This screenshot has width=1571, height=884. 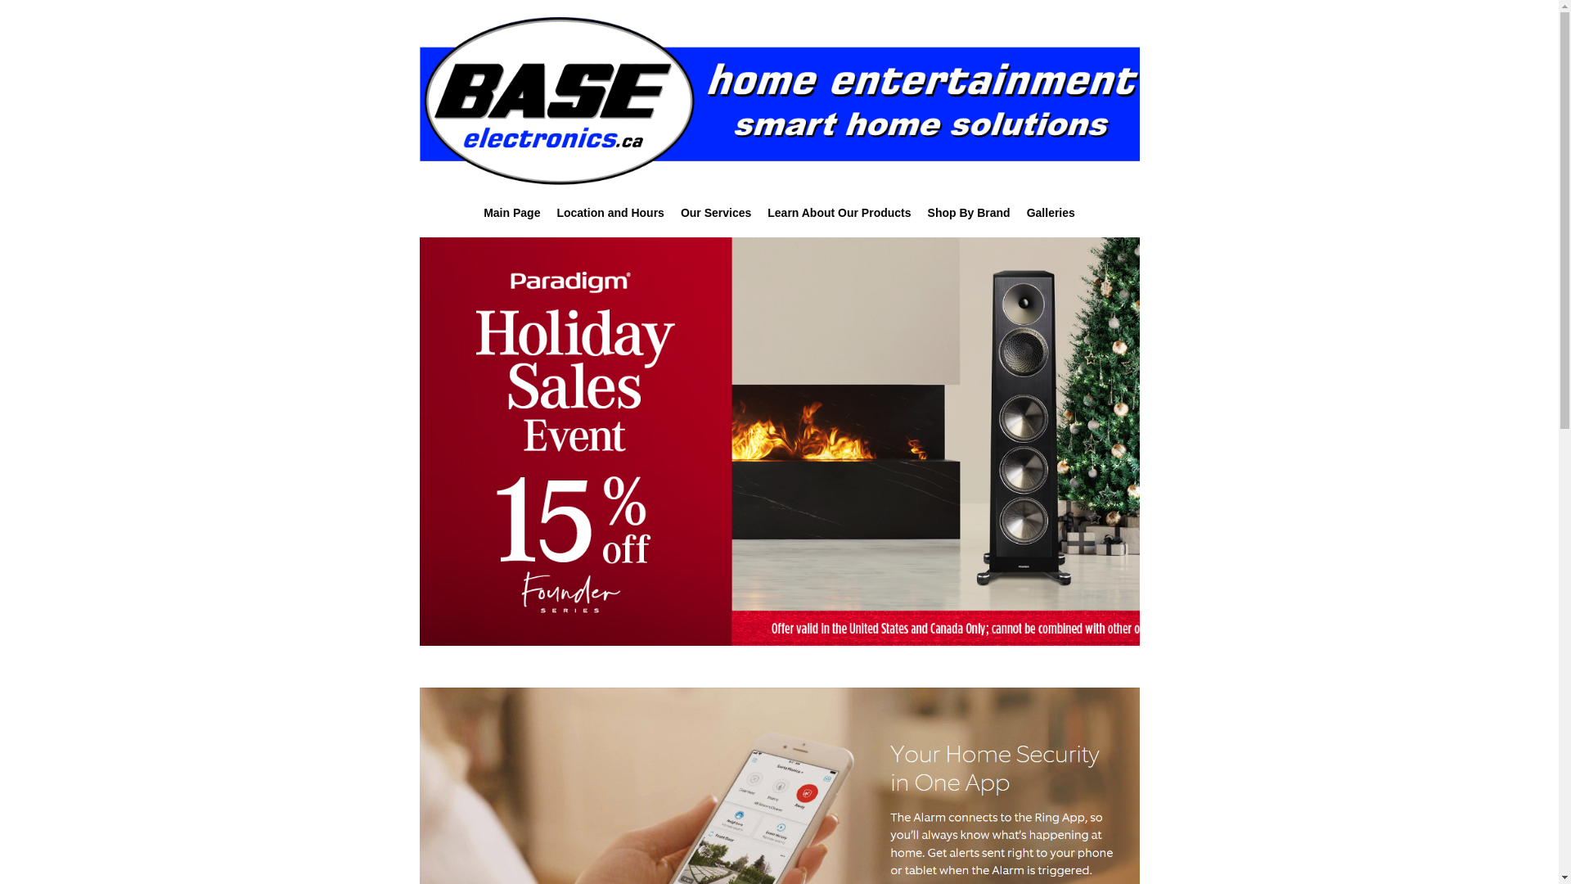 I want to click on Paradigm Founder Series on Sale!, so click(x=808, y=442).